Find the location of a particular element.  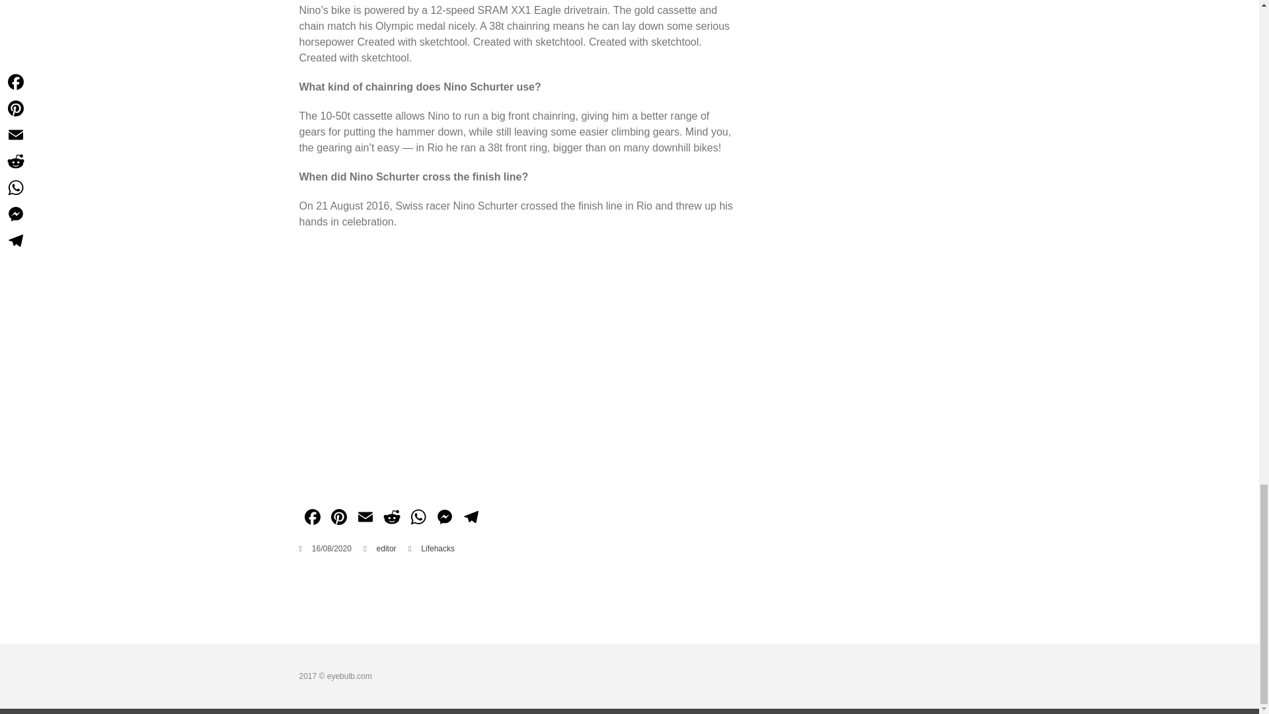

Facebook is located at coordinates (311, 518).